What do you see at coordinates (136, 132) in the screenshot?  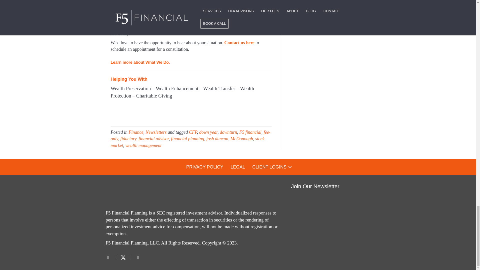 I see `Finance` at bounding box center [136, 132].